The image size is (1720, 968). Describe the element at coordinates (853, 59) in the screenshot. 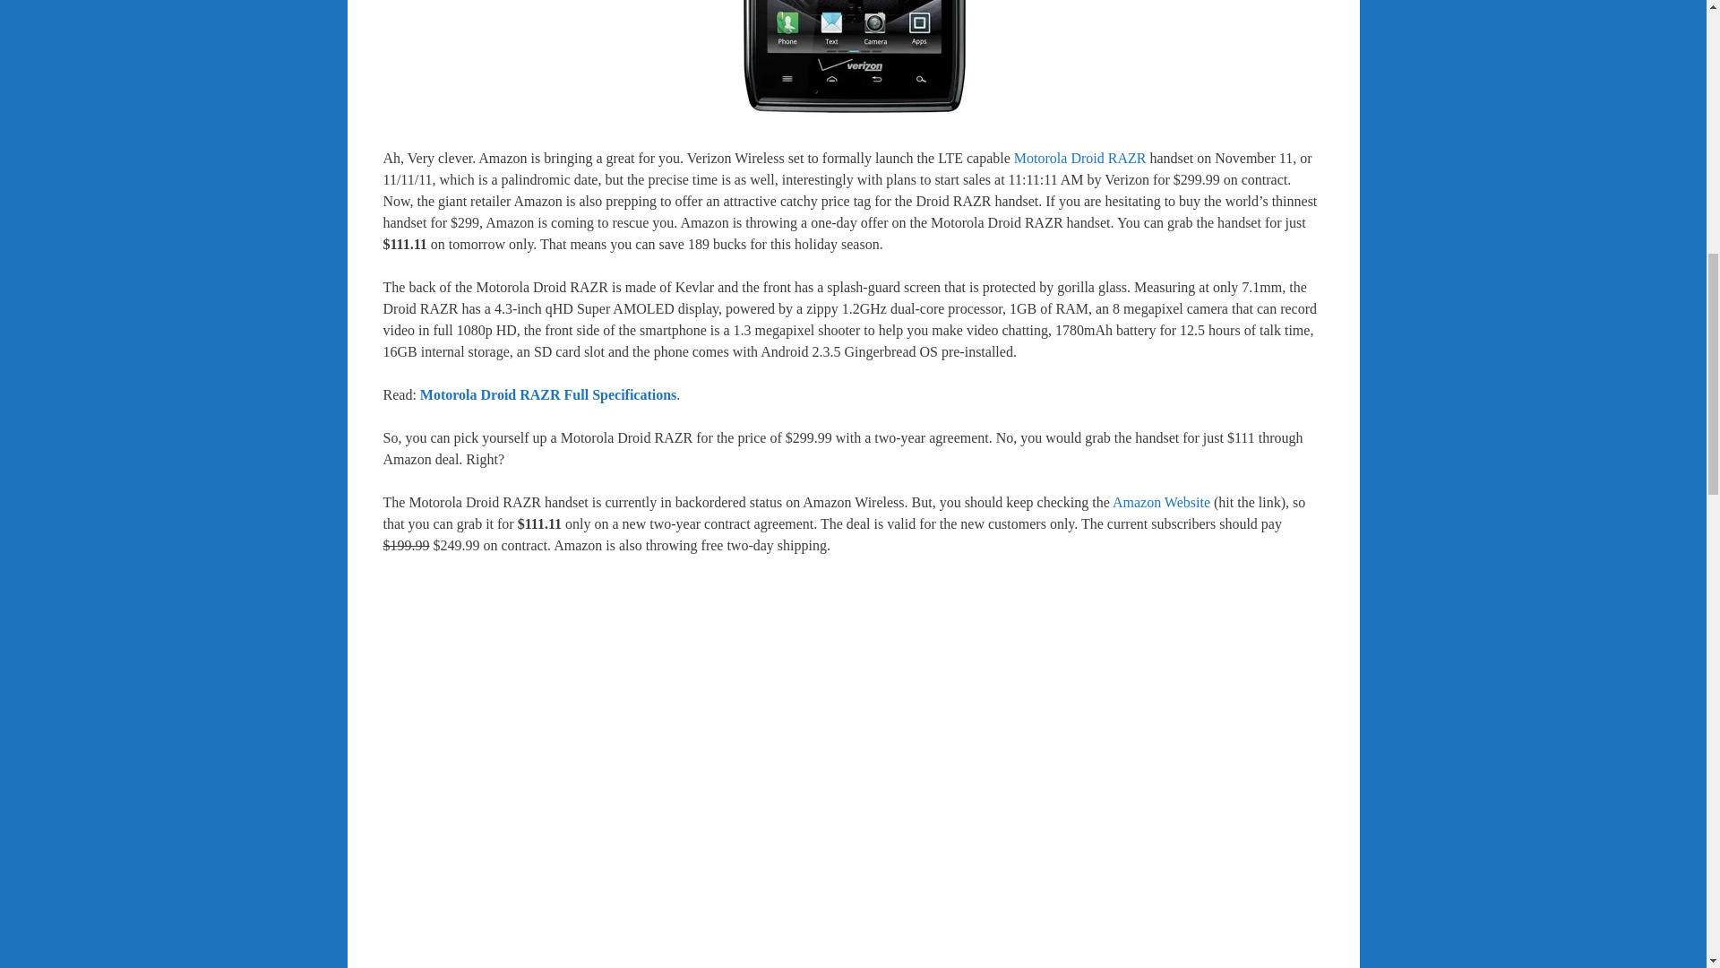

I see `Motorola Droid RAZR` at that location.